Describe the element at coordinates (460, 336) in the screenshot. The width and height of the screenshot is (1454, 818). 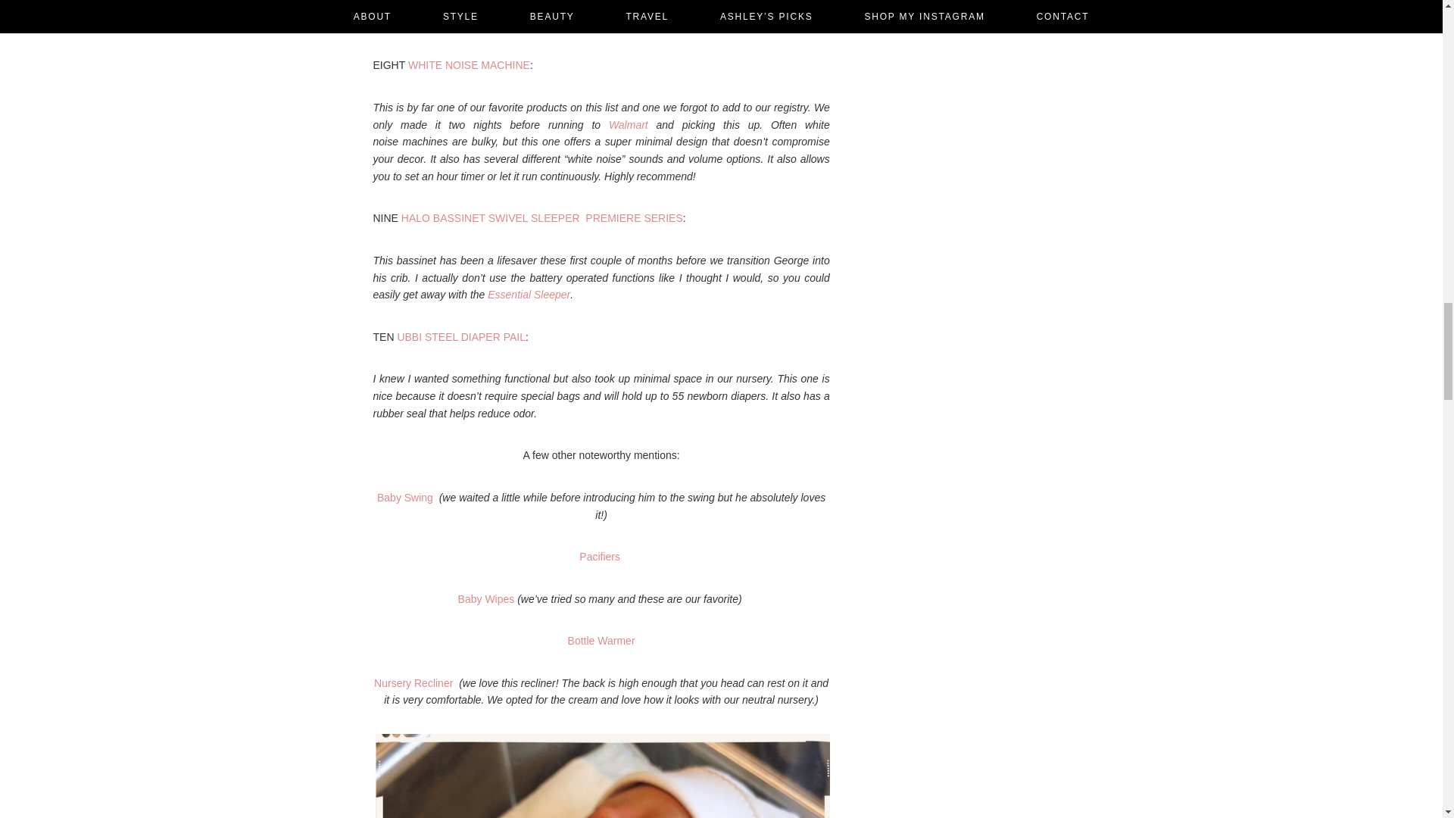
I see `UBBI STEEL DIAPER PAIL` at that location.